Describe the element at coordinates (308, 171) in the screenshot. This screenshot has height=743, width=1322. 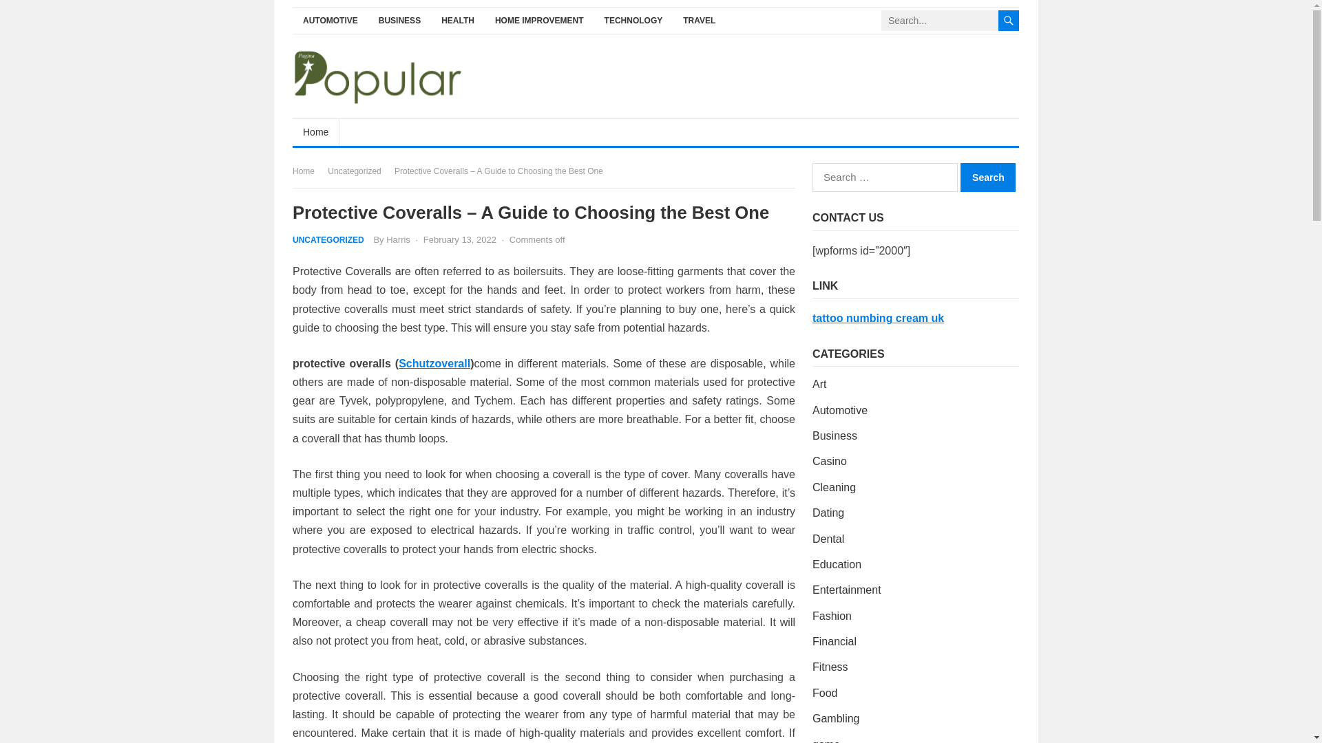
I see `Home` at that location.